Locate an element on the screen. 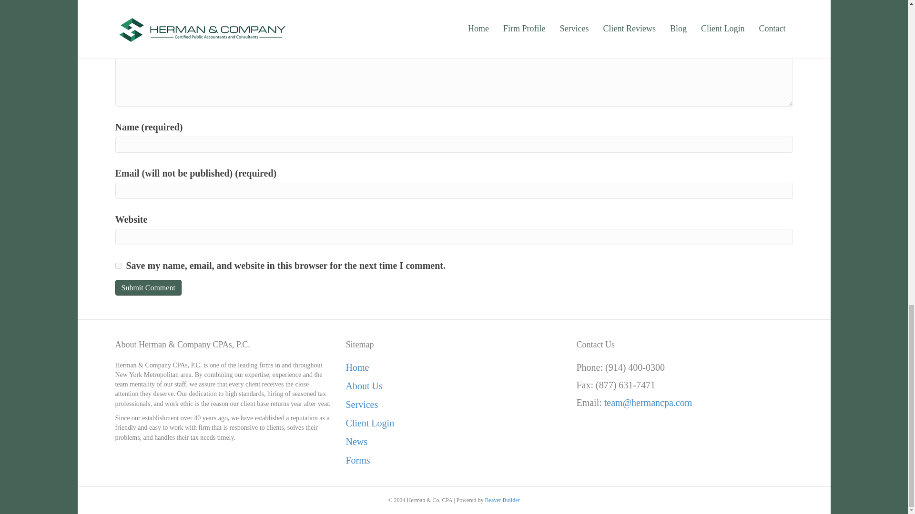 The height and width of the screenshot is (514, 915). Beaver Builder is located at coordinates (502, 500).